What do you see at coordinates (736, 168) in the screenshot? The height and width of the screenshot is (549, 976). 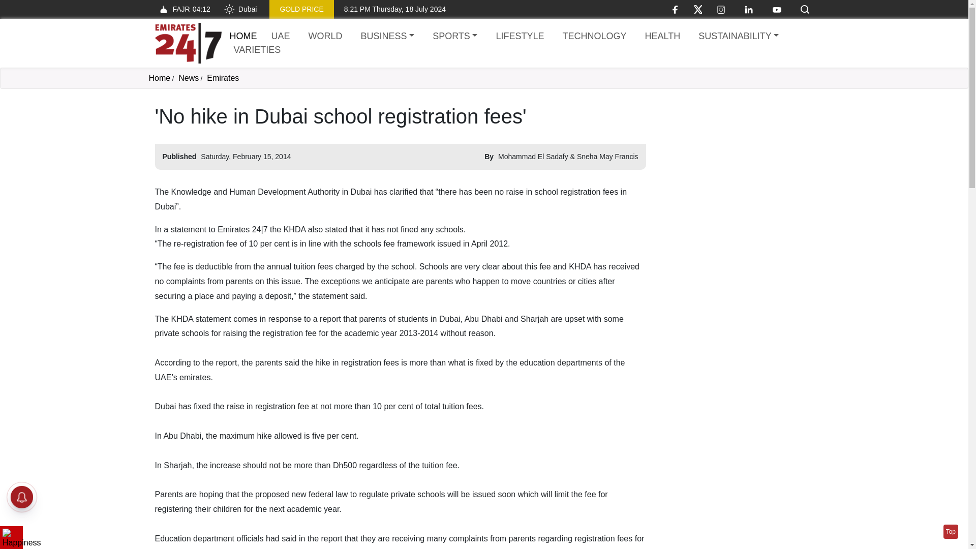 I see `3rd party ad content` at bounding box center [736, 168].